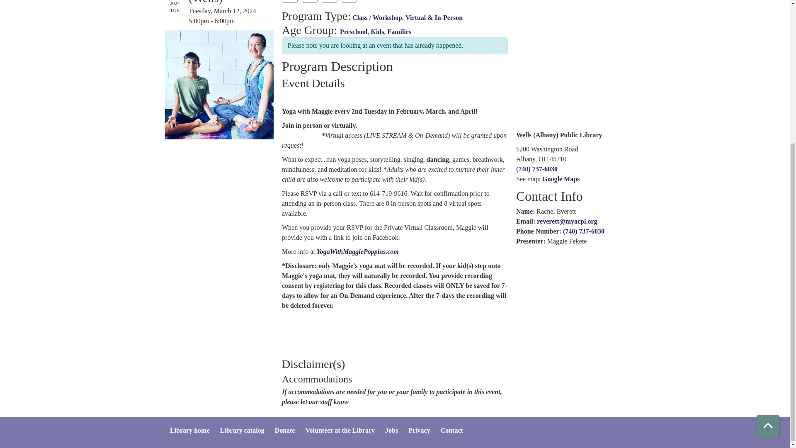  I want to click on YogaWithMaggiePoppins.com, so click(357, 251).